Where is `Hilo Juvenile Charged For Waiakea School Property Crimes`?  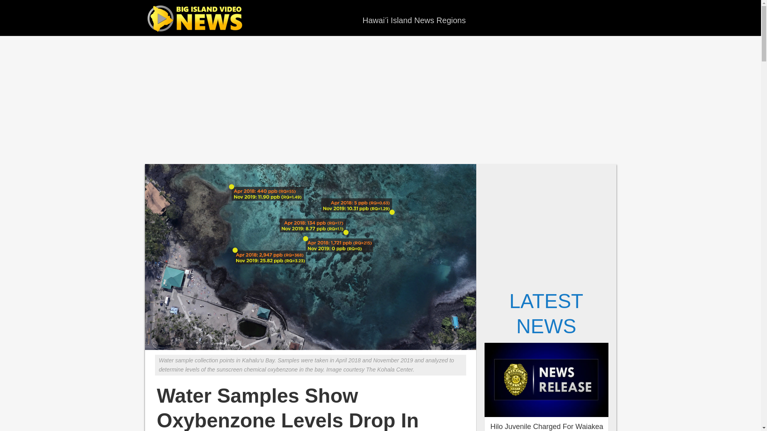 Hilo Juvenile Charged For Waiakea School Property Crimes is located at coordinates (546, 427).